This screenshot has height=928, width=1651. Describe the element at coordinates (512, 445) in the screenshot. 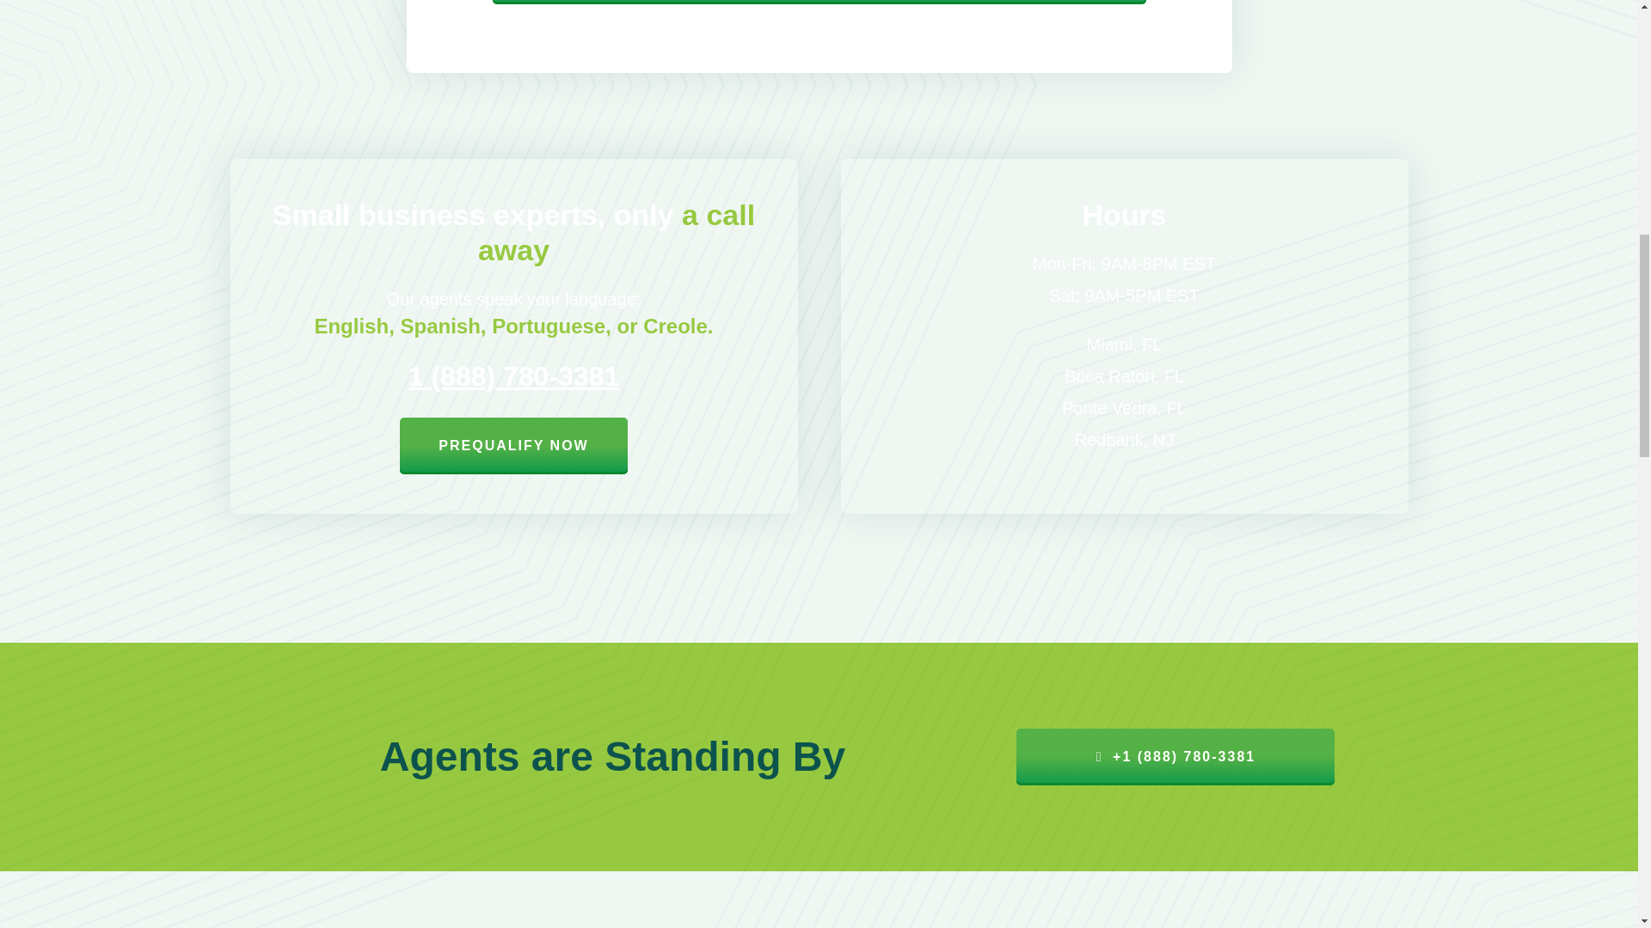

I see `PREQUALIFY NOW` at that location.